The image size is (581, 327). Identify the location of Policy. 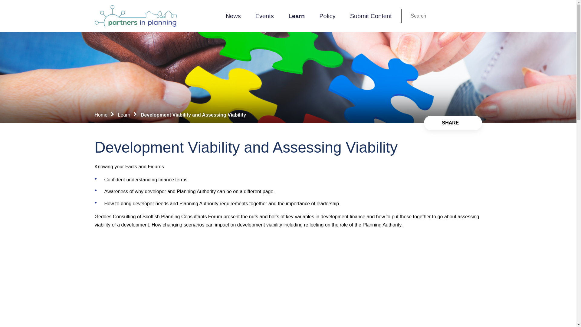
(327, 16).